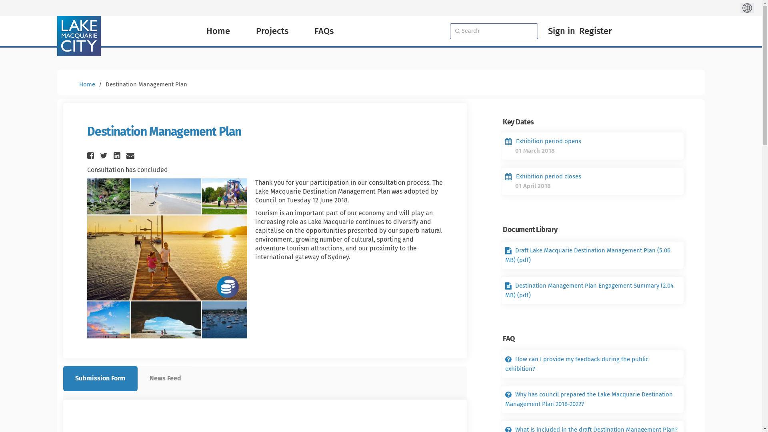 The height and width of the screenshot is (432, 768). I want to click on Exhibition period opens, so click(543, 141).